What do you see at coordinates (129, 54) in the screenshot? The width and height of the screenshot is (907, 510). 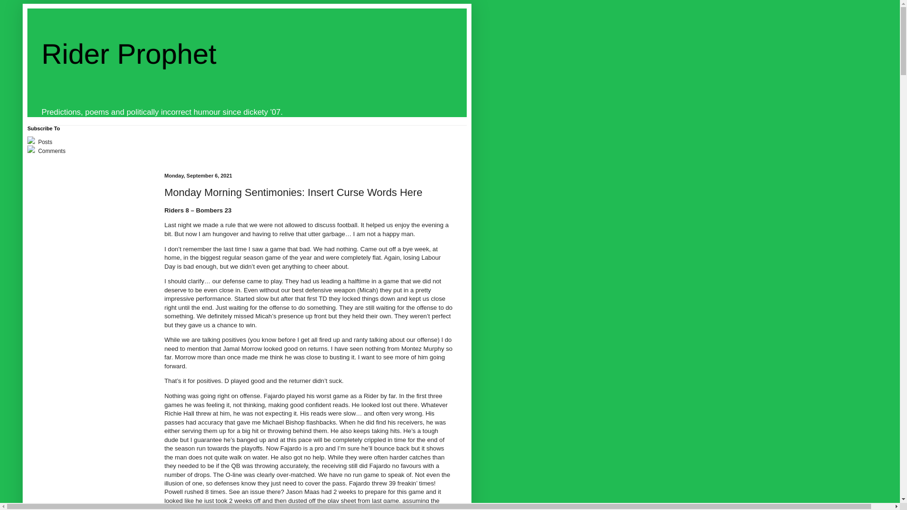 I see `Rider Prophet` at bounding box center [129, 54].